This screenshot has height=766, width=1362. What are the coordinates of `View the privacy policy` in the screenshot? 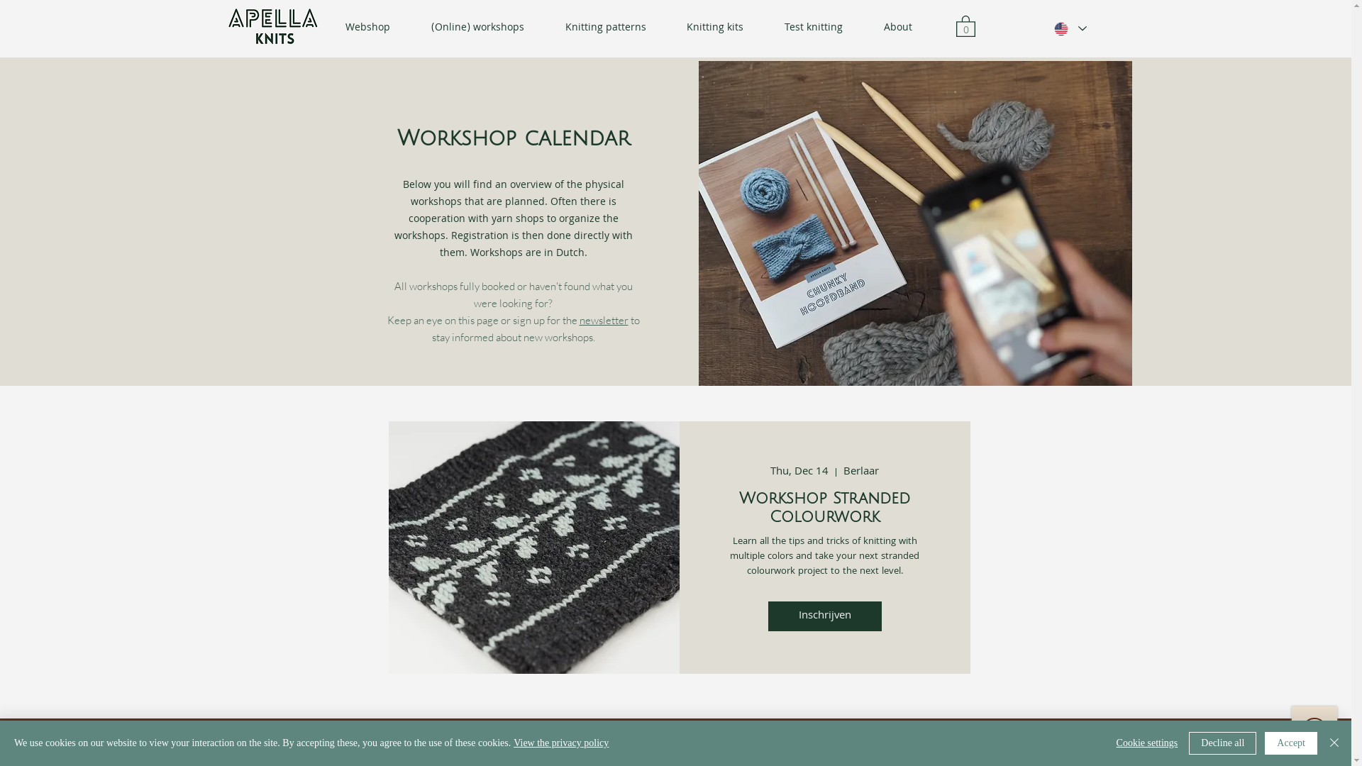 It's located at (561, 743).